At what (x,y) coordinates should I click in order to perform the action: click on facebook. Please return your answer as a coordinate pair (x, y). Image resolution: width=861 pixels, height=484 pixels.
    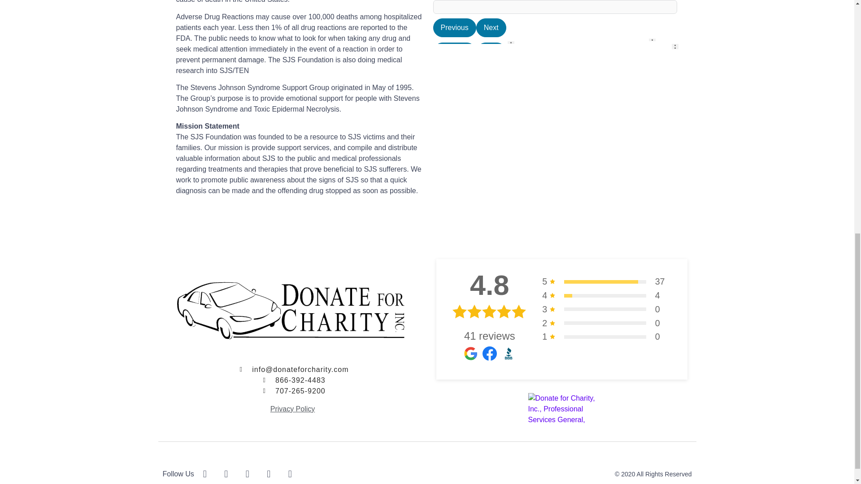
    Looking at the image, I should click on (210, 474).